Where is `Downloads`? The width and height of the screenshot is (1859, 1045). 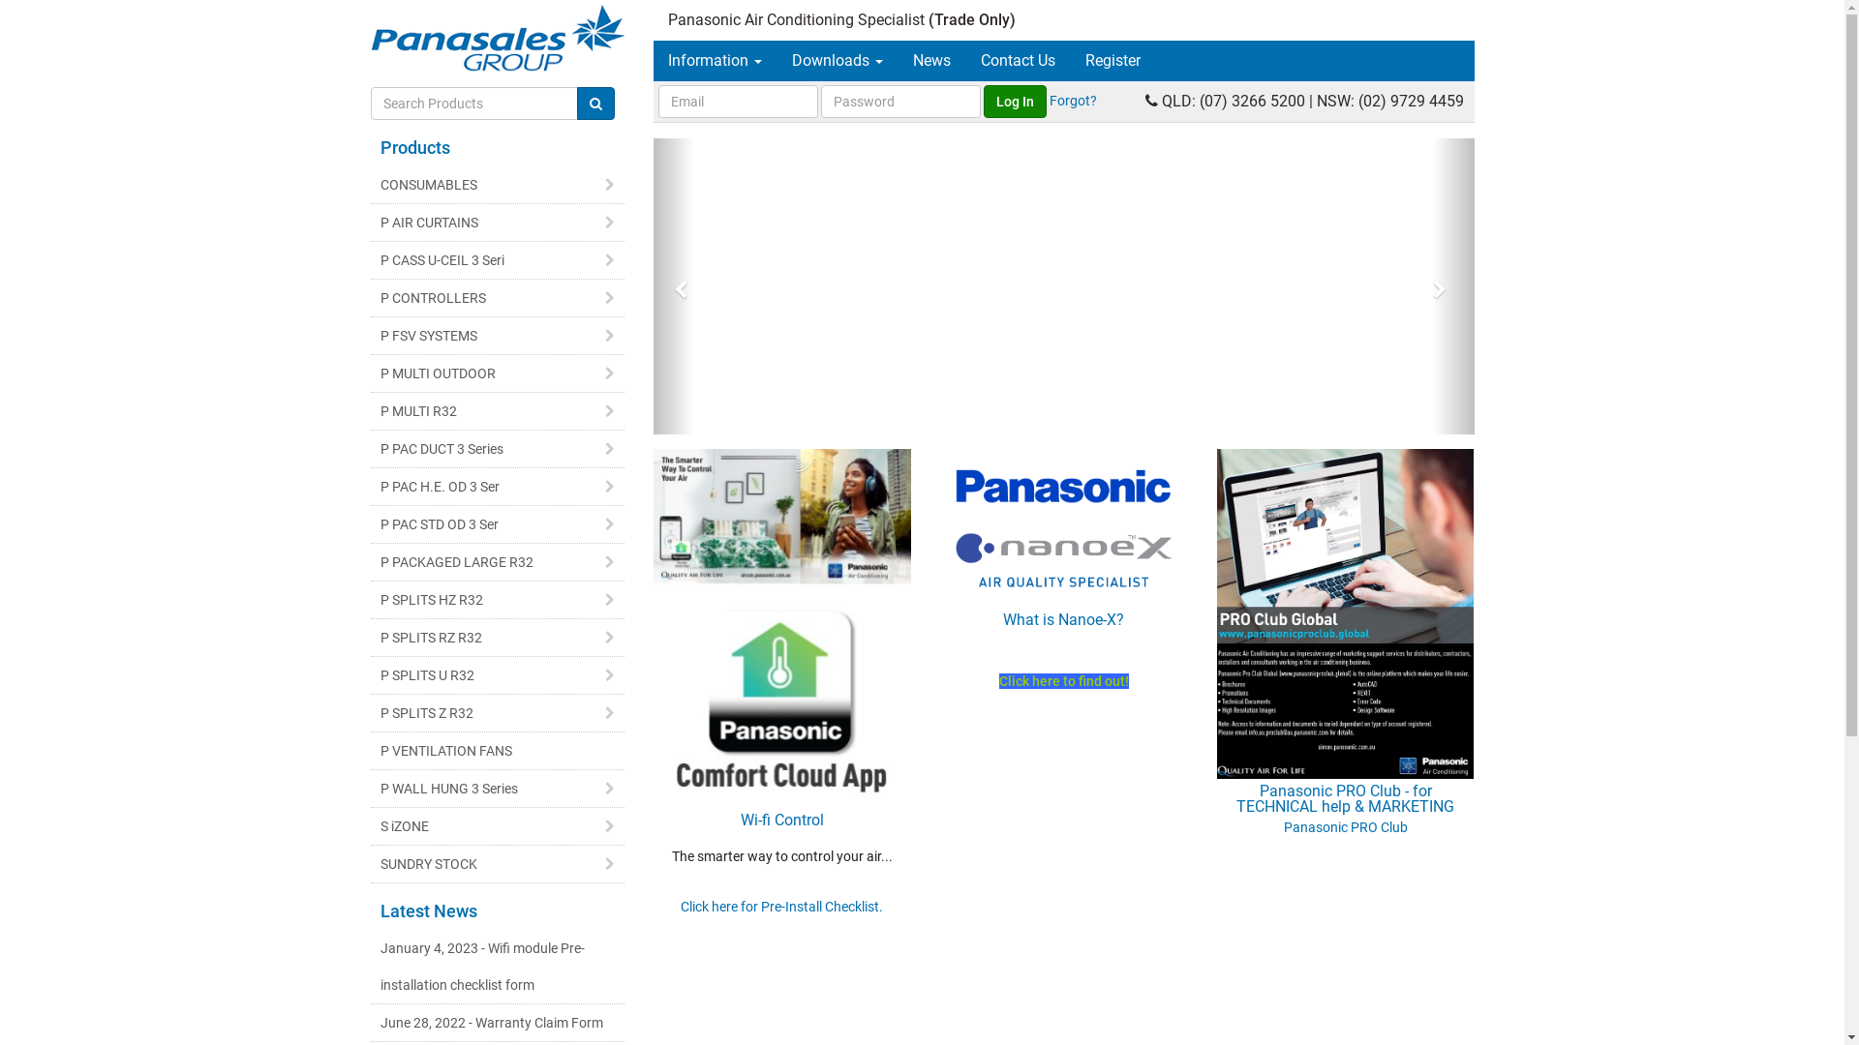
Downloads is located at coordinates (838, 61).